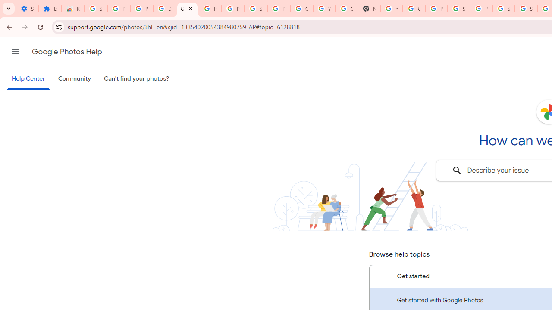 This screenshot has width=552, height=310. I want to click on Google Photos Help, so click(187, 9).